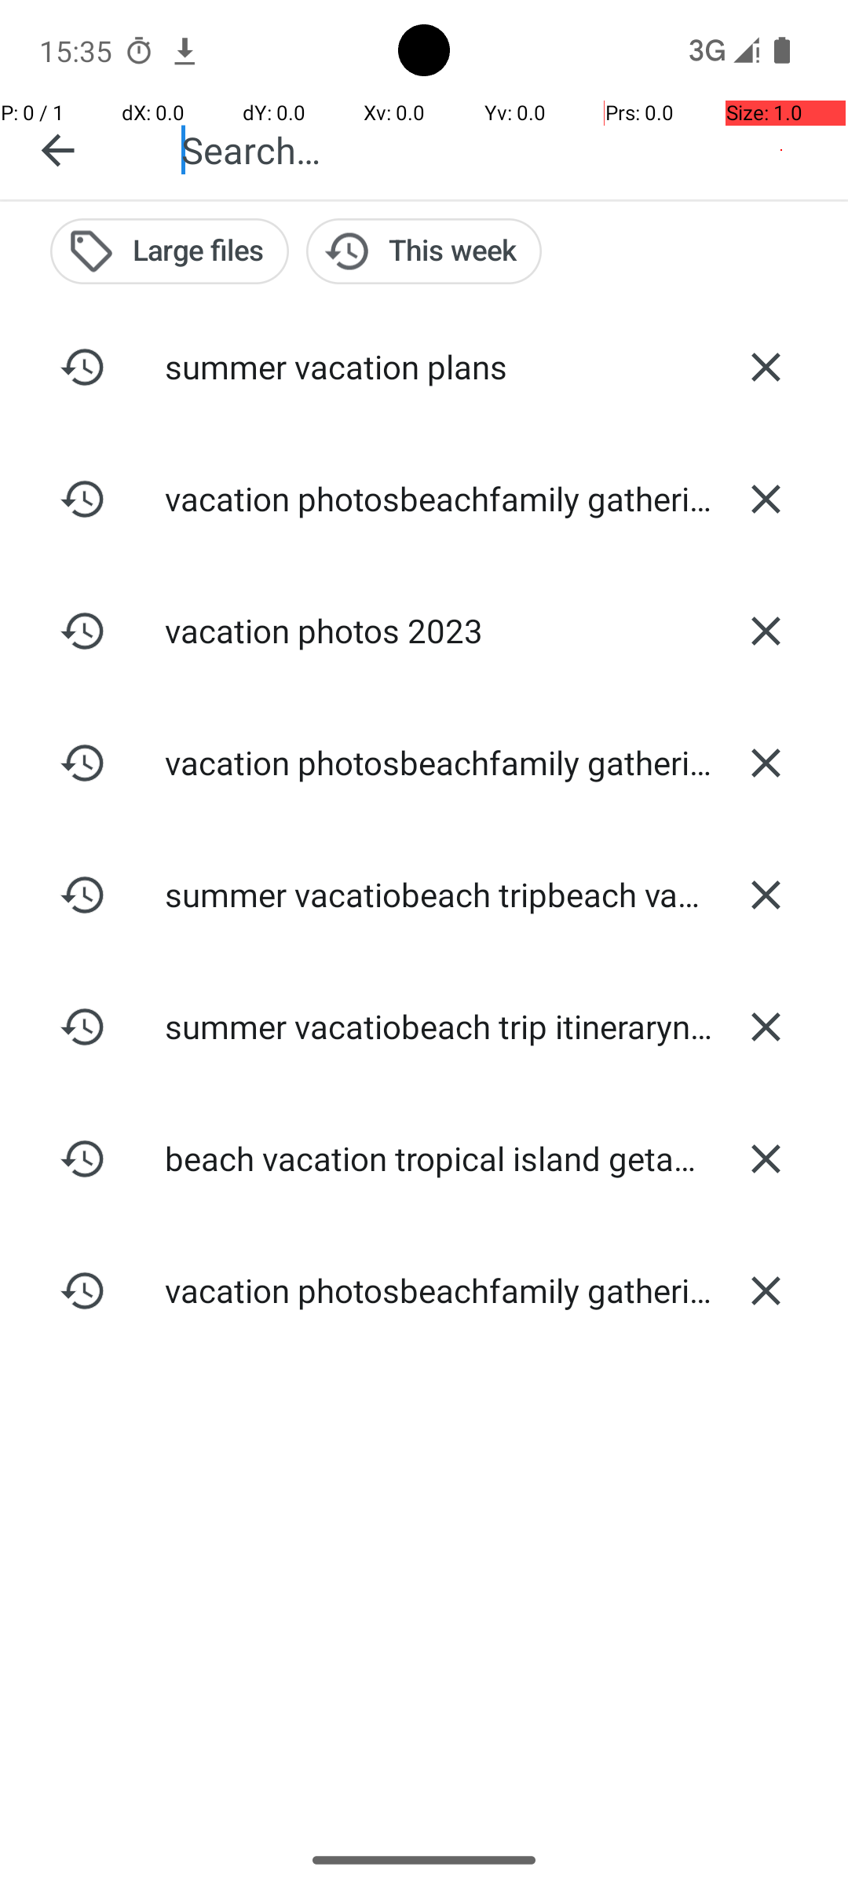 This screenshot has height=1885, width=848. I want to click on Delete search history summer vacatiobeach trip itineraryn plans, so click(766, 1027).